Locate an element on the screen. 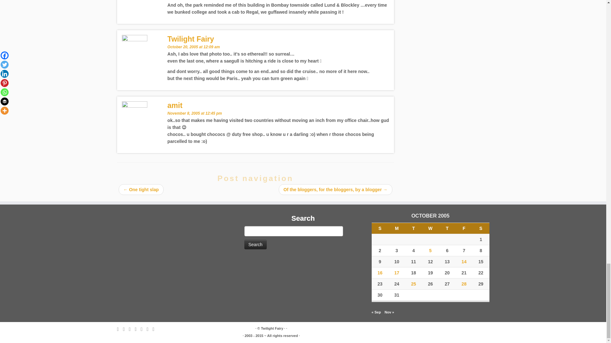  Search is located at coordinates (255, 245).